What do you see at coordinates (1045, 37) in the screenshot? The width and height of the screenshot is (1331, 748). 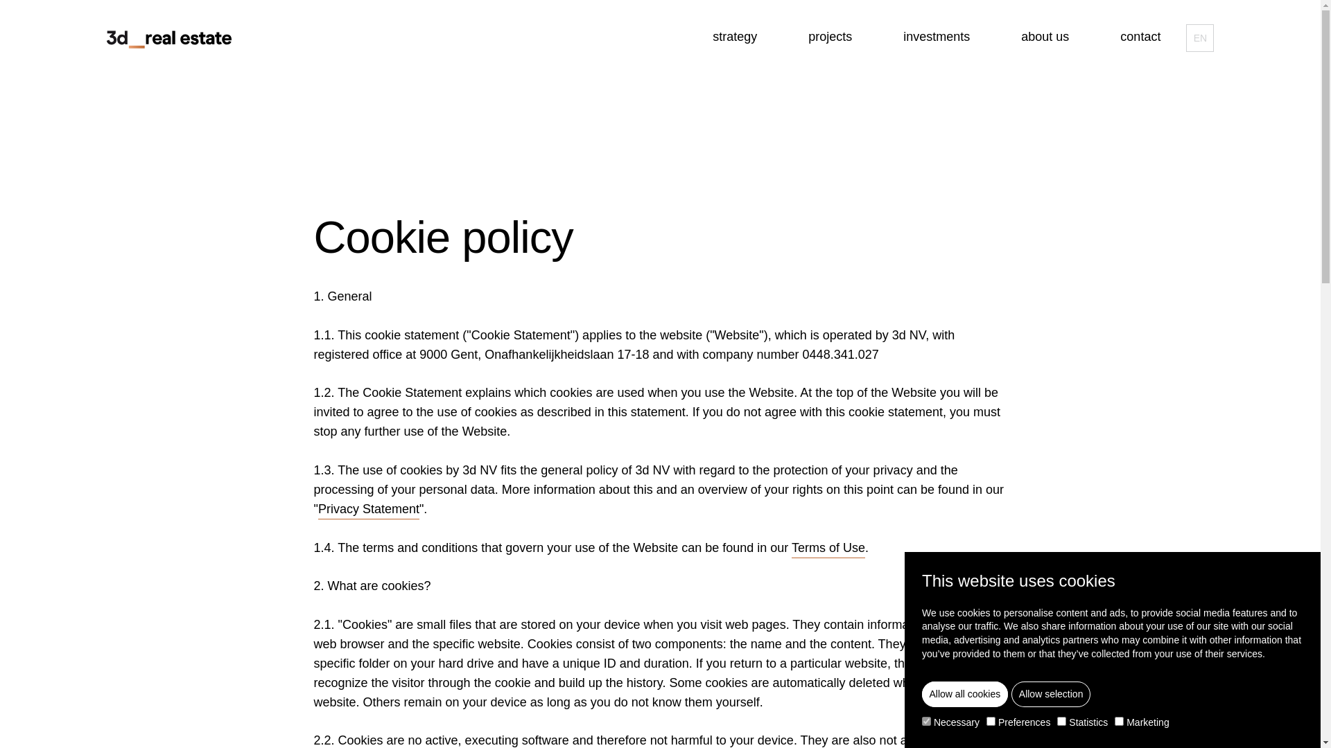 I see `about us` at bounding box center [1045, 37].